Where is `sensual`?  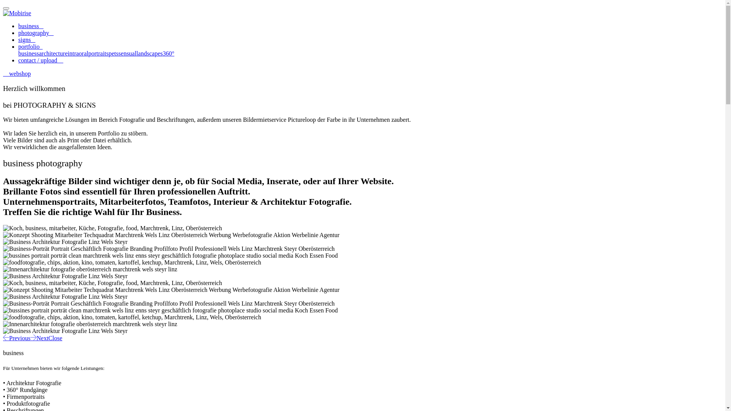 sensual is located at coordinates (127, 53).